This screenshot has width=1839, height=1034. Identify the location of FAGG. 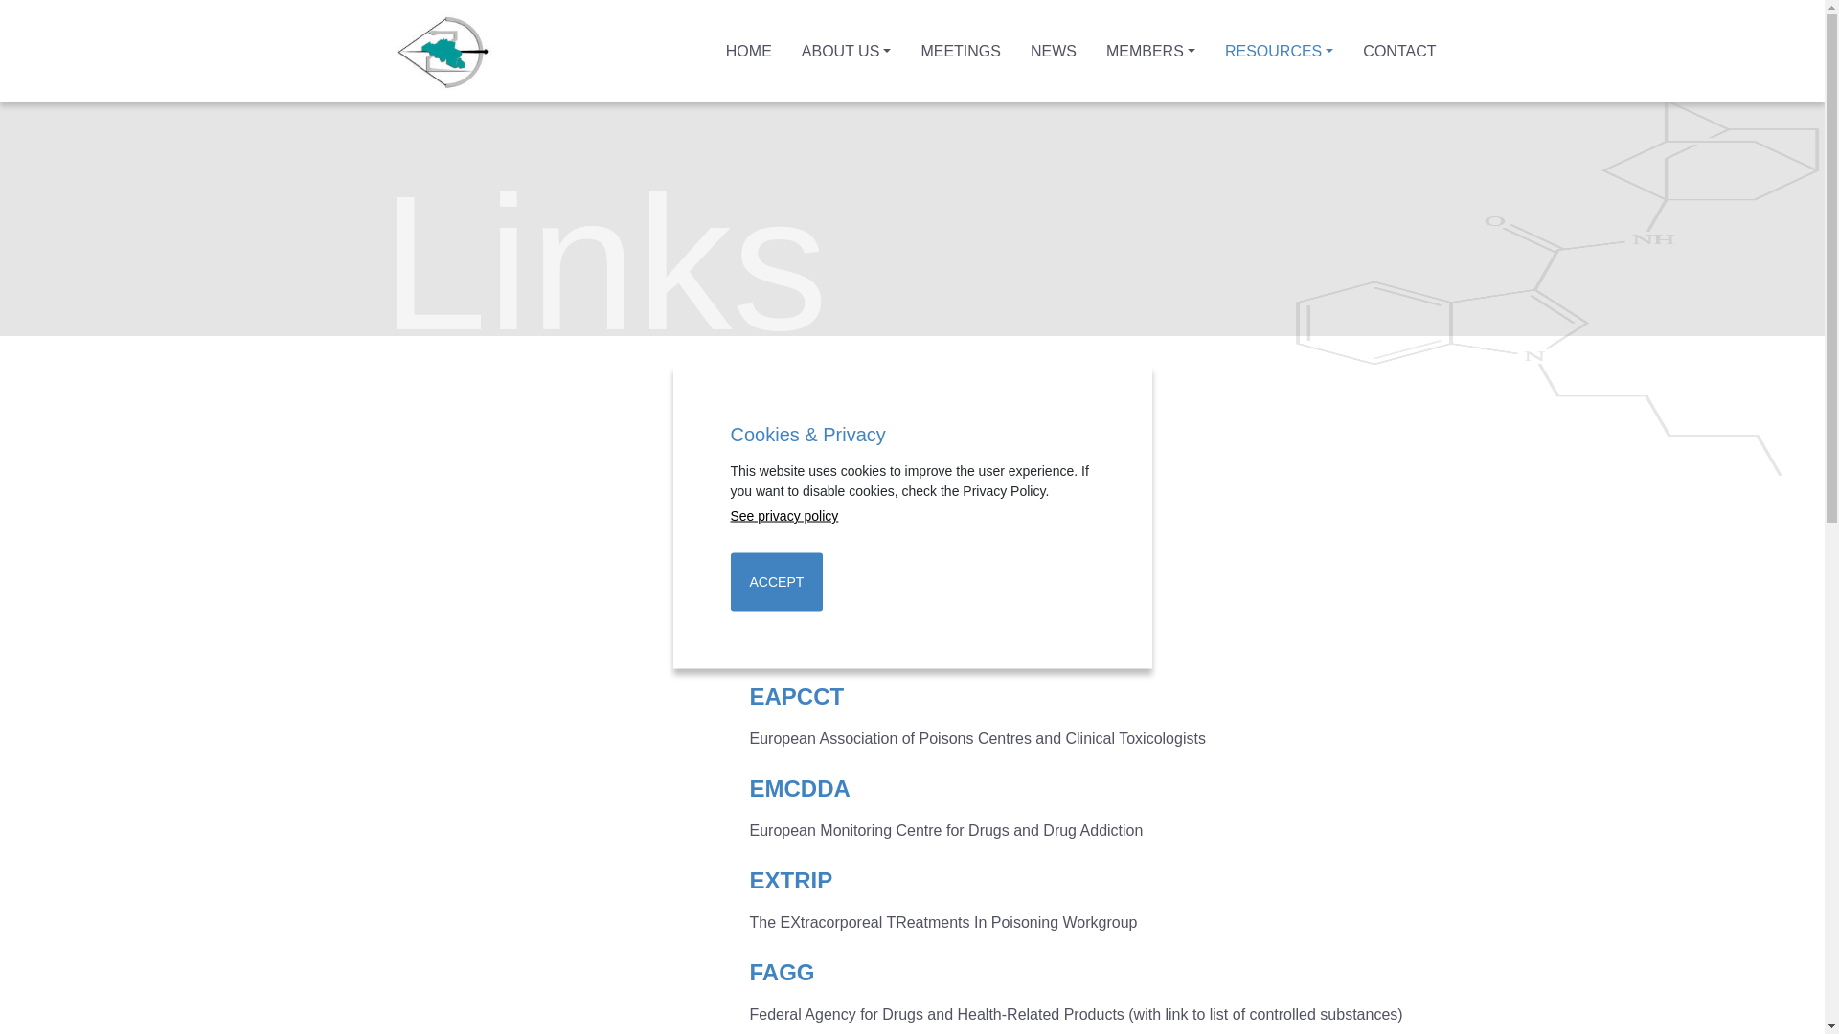
(782, 973).